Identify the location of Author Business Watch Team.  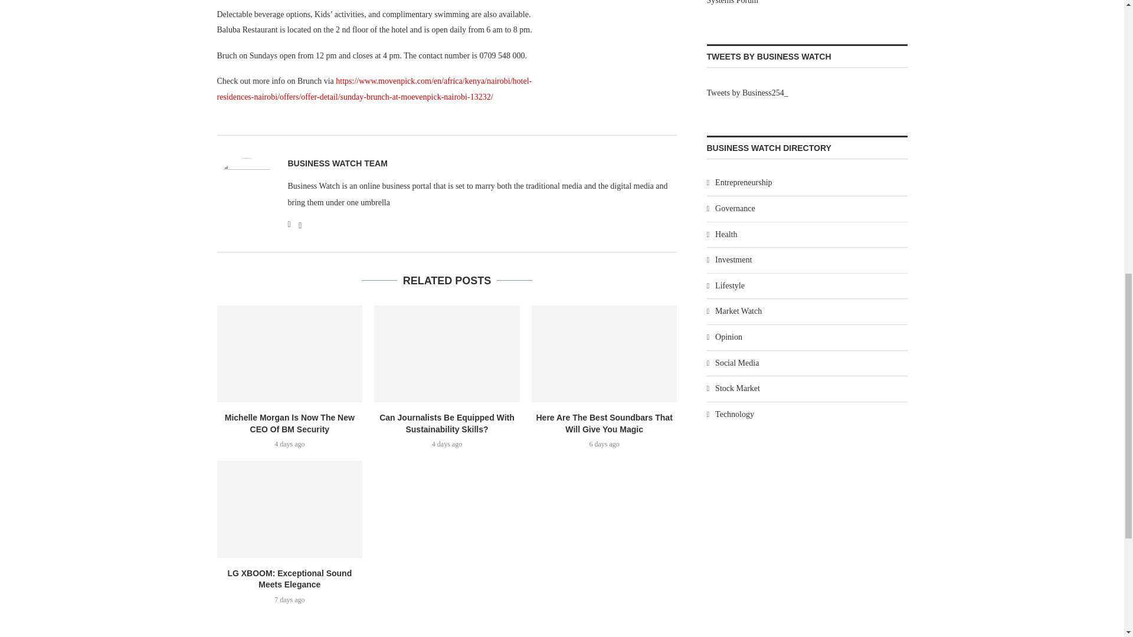
(338, 163).